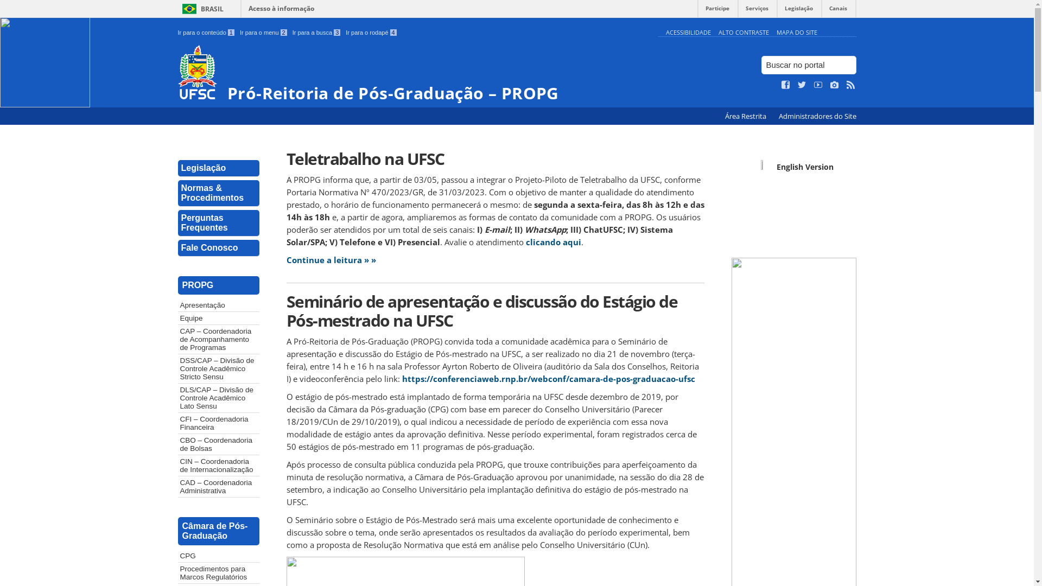 Image resolution: width=1042 pixels, height=586 pixels. I want to click on Participe, so click(717, 11).